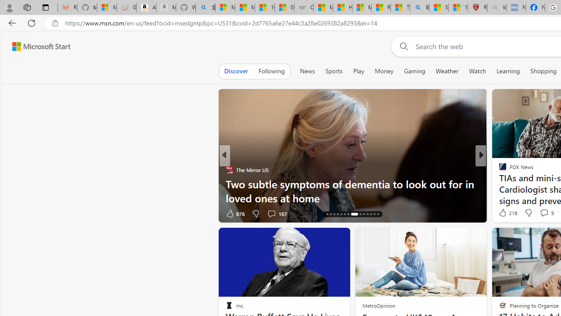  I want to click on Tasting Table, so click(499, 169).